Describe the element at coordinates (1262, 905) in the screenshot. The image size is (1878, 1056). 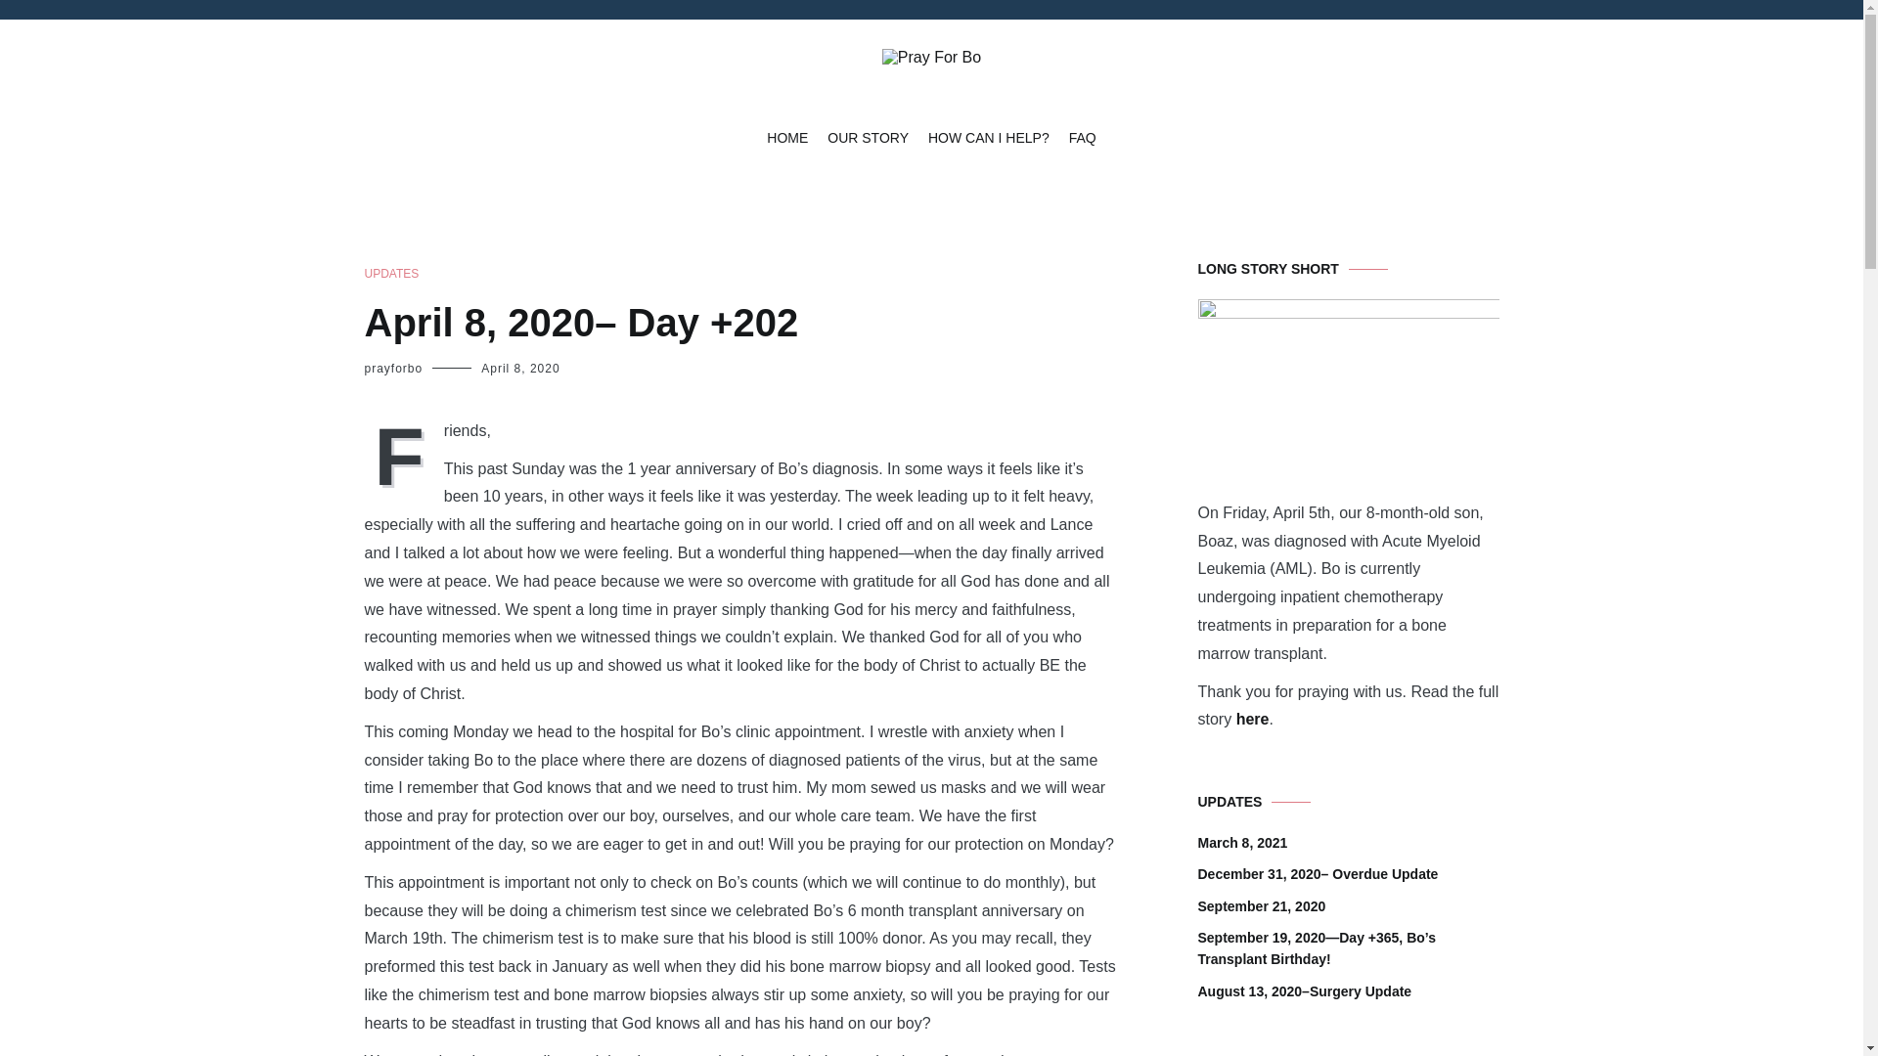
I see `September 21, 2020` at that location.